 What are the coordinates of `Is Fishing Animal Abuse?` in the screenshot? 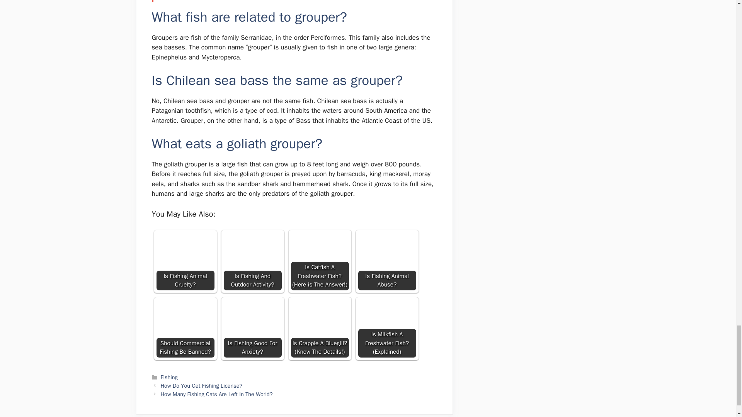 It's located at (386, 248).